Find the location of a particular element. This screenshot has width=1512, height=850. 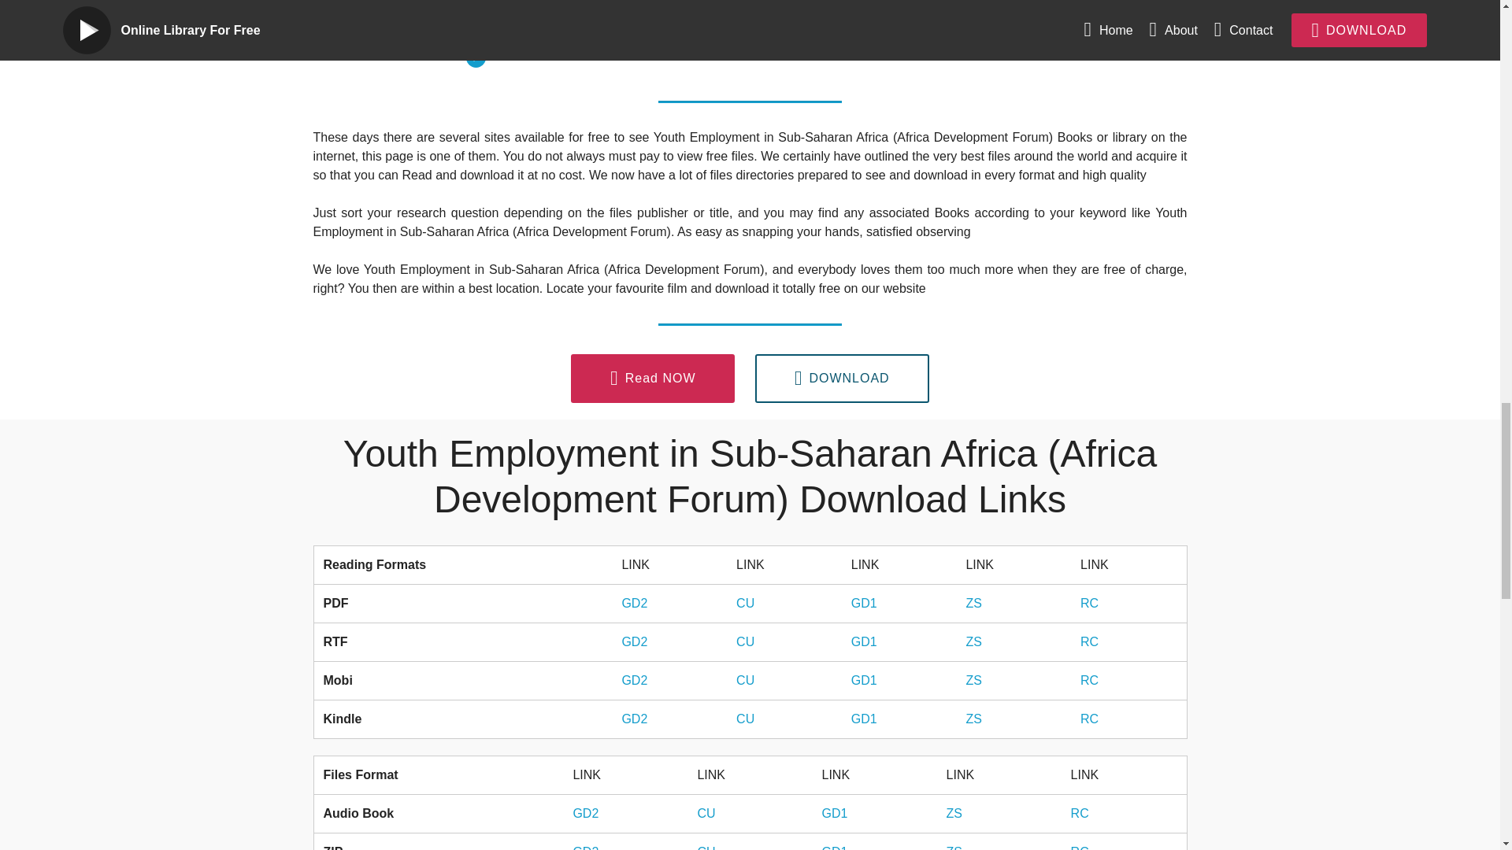

GD2 is located at coordinates (634, 719).